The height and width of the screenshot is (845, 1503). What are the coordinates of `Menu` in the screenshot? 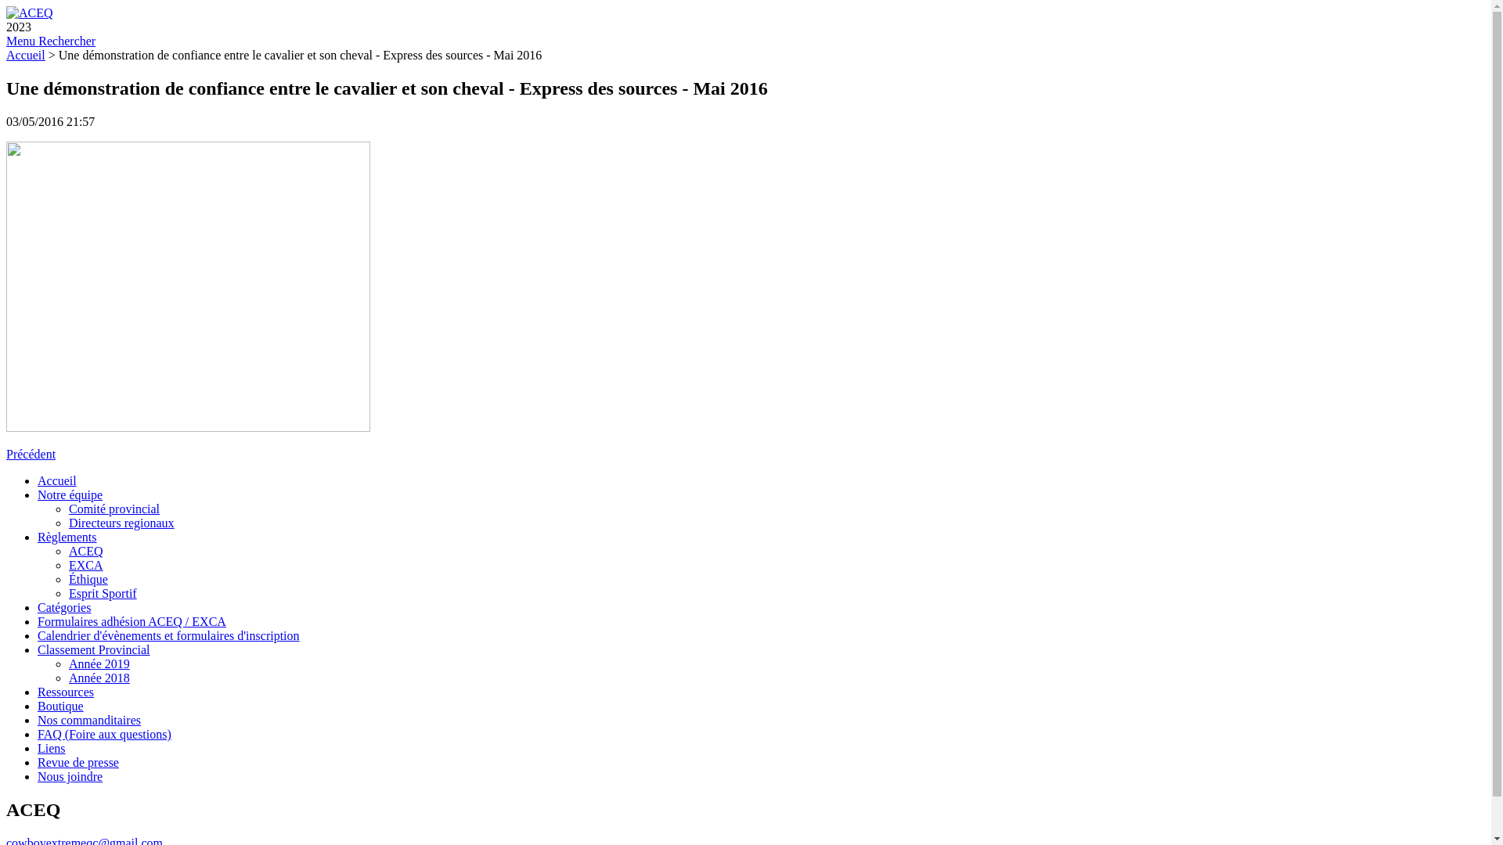 It's located at (22, 41).